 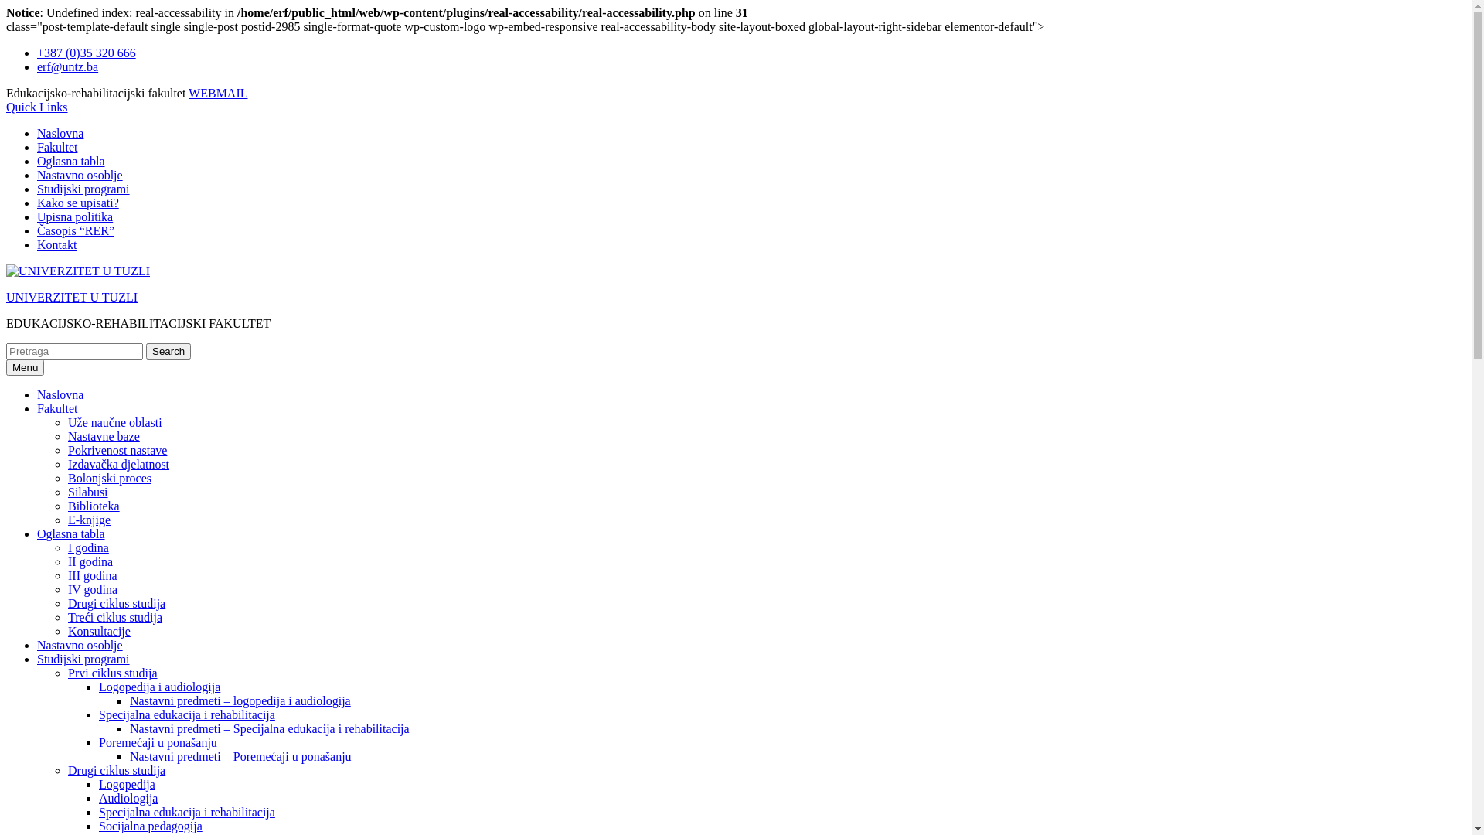 What do you see at coordinates (117, 770) in the screenshot?
I see `Drugi ciklus studija` at bounding box center [117, 770].